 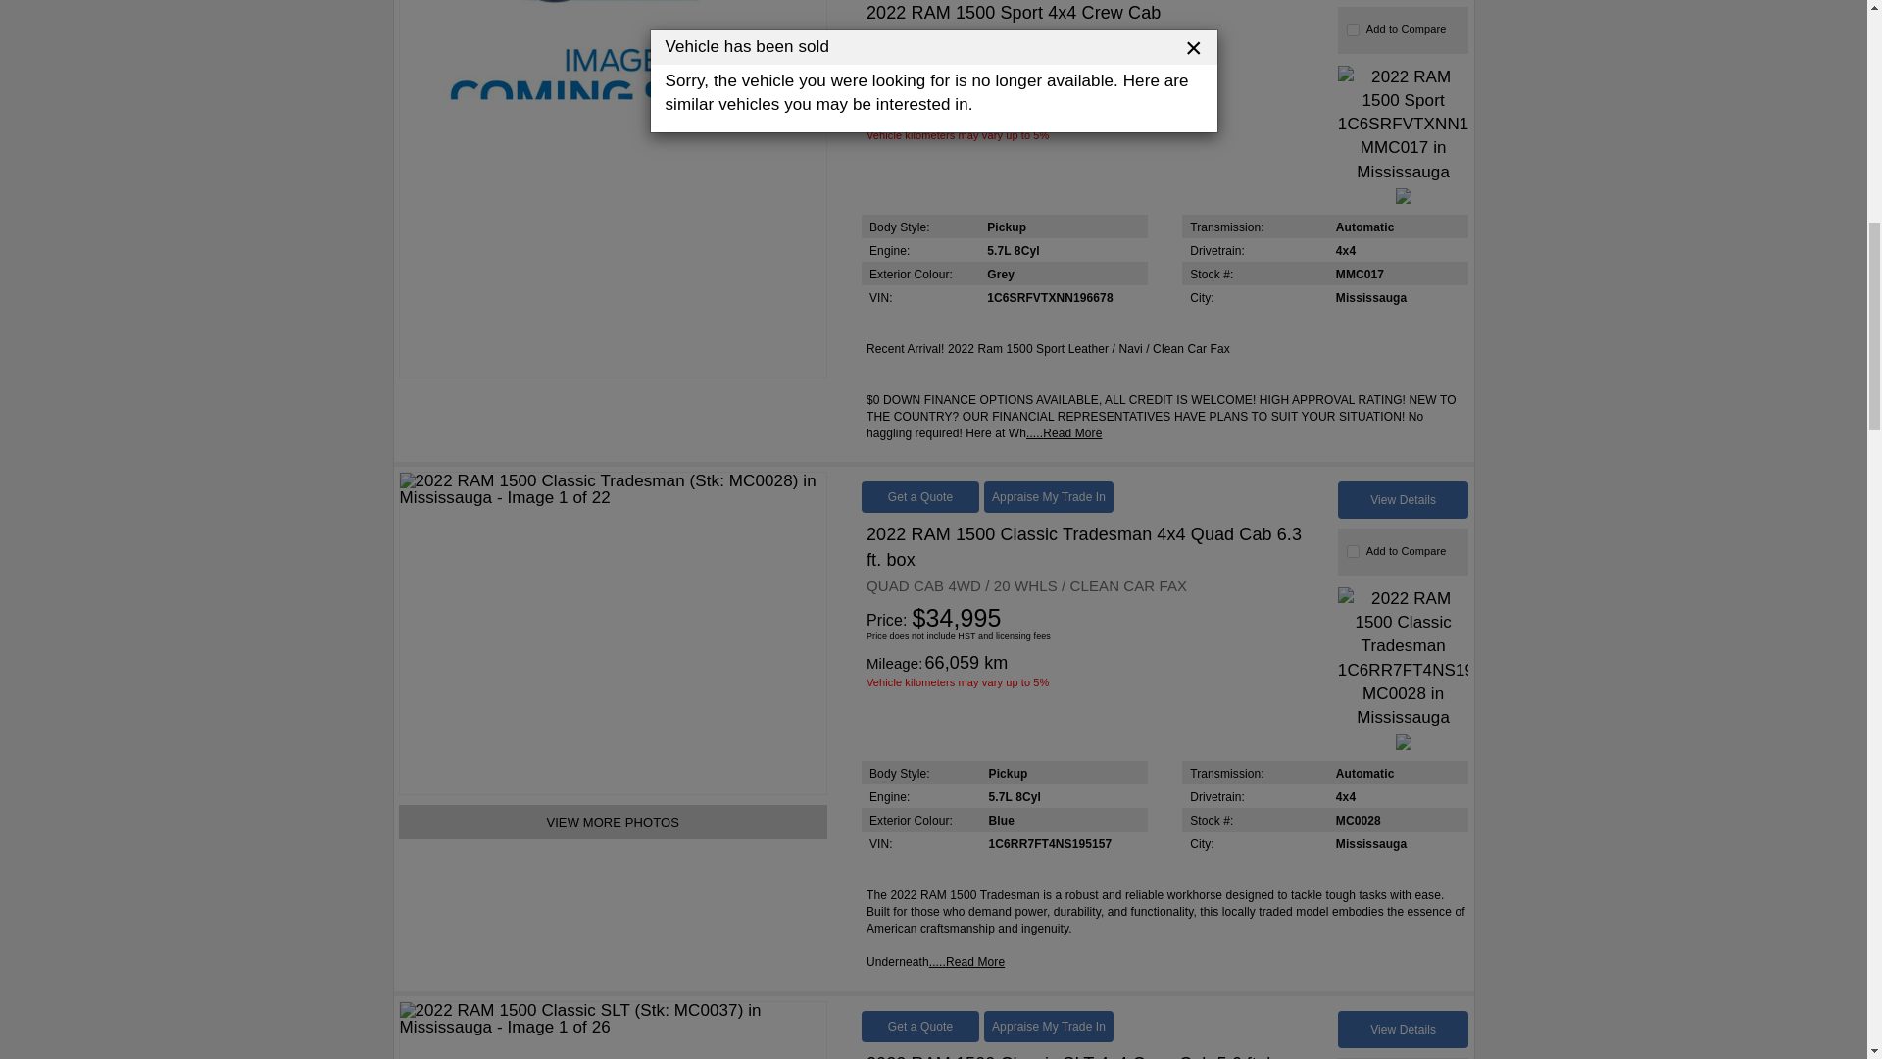 I want to click on 2022 RAM 1500 Sport in Mississauga, so click(x=614, y=188).